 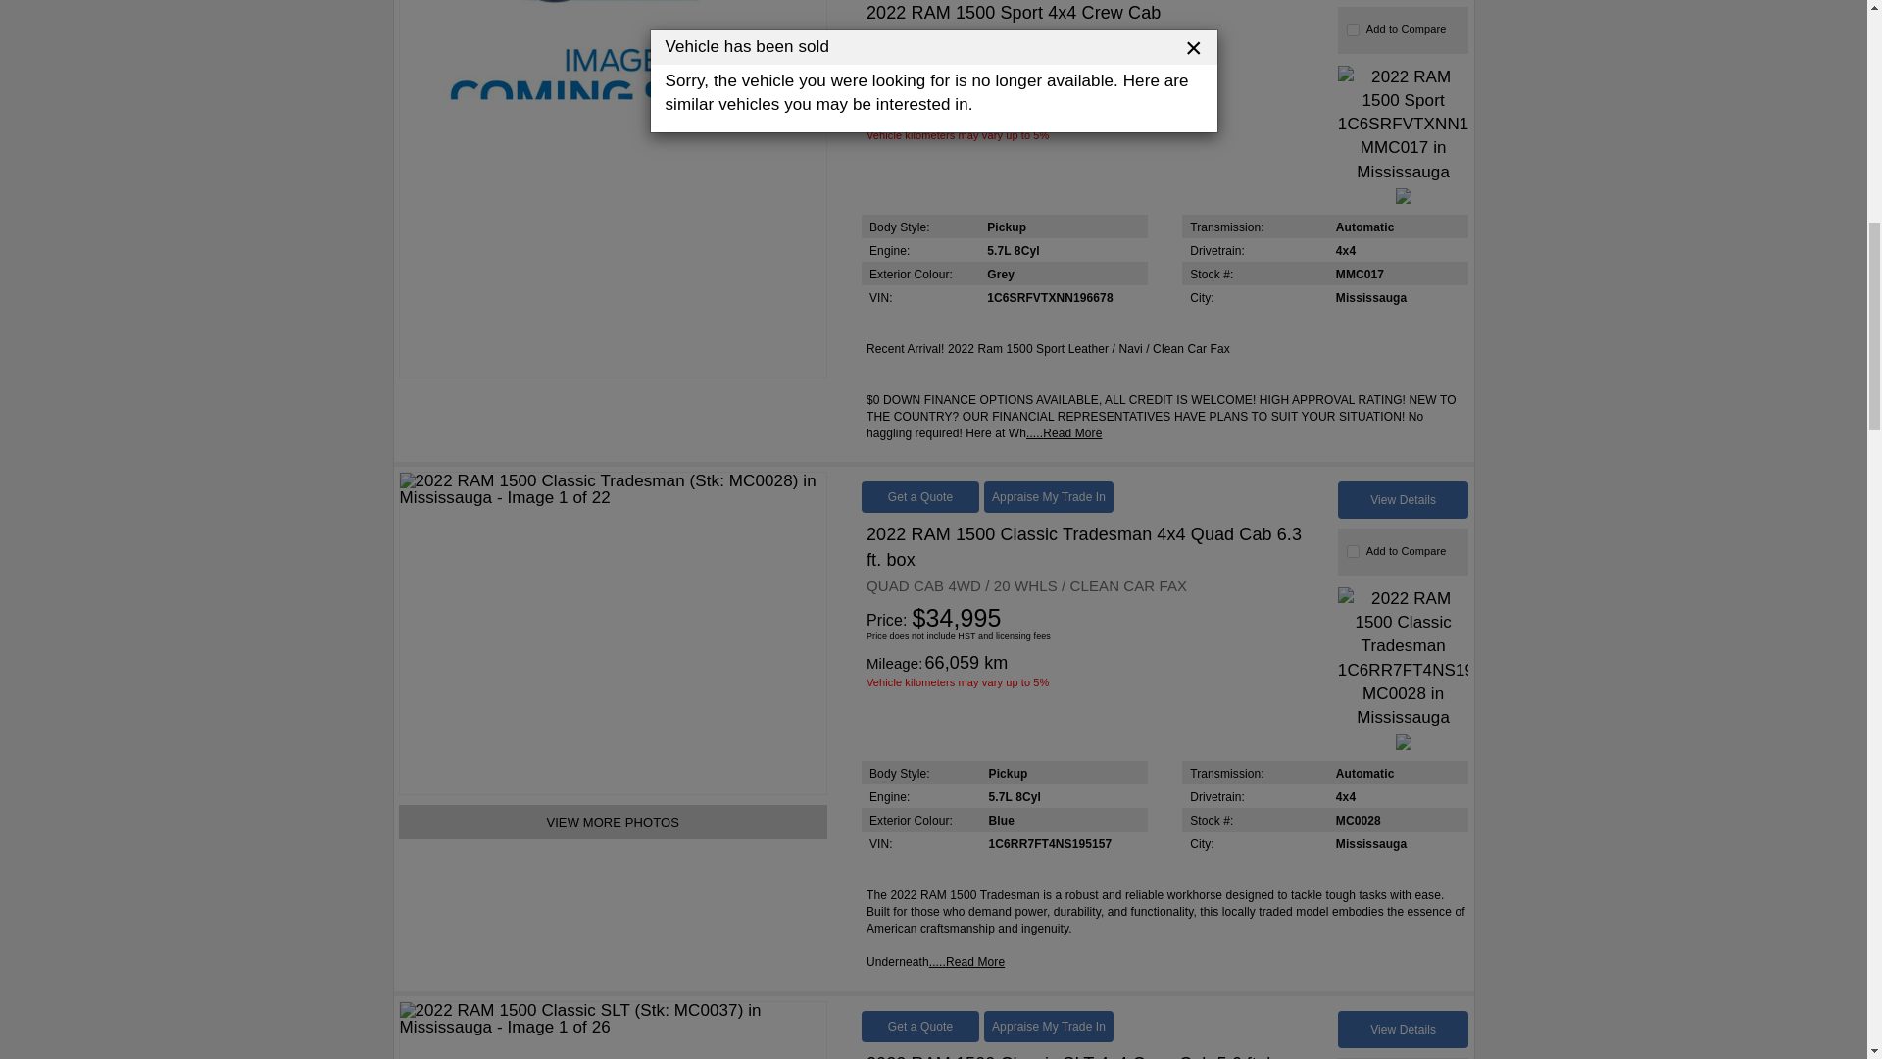 I want to click on 2022 RAM 1500 Sport in Mississauga, so click(x=614, y=188).